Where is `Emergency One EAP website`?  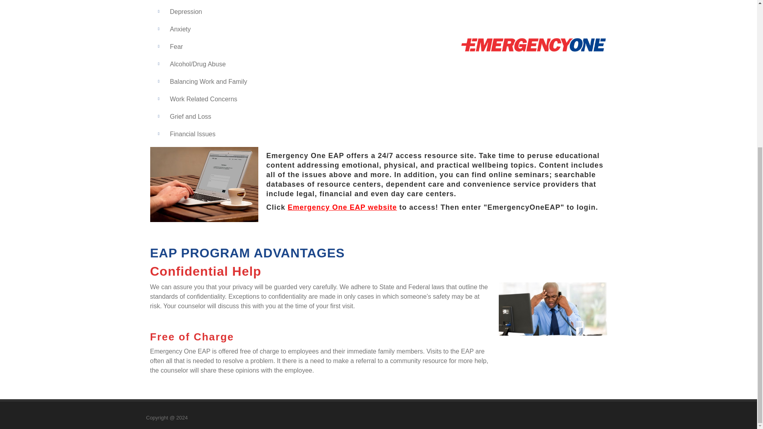 Emergency One EAP website is located at coordinates (342, 207).